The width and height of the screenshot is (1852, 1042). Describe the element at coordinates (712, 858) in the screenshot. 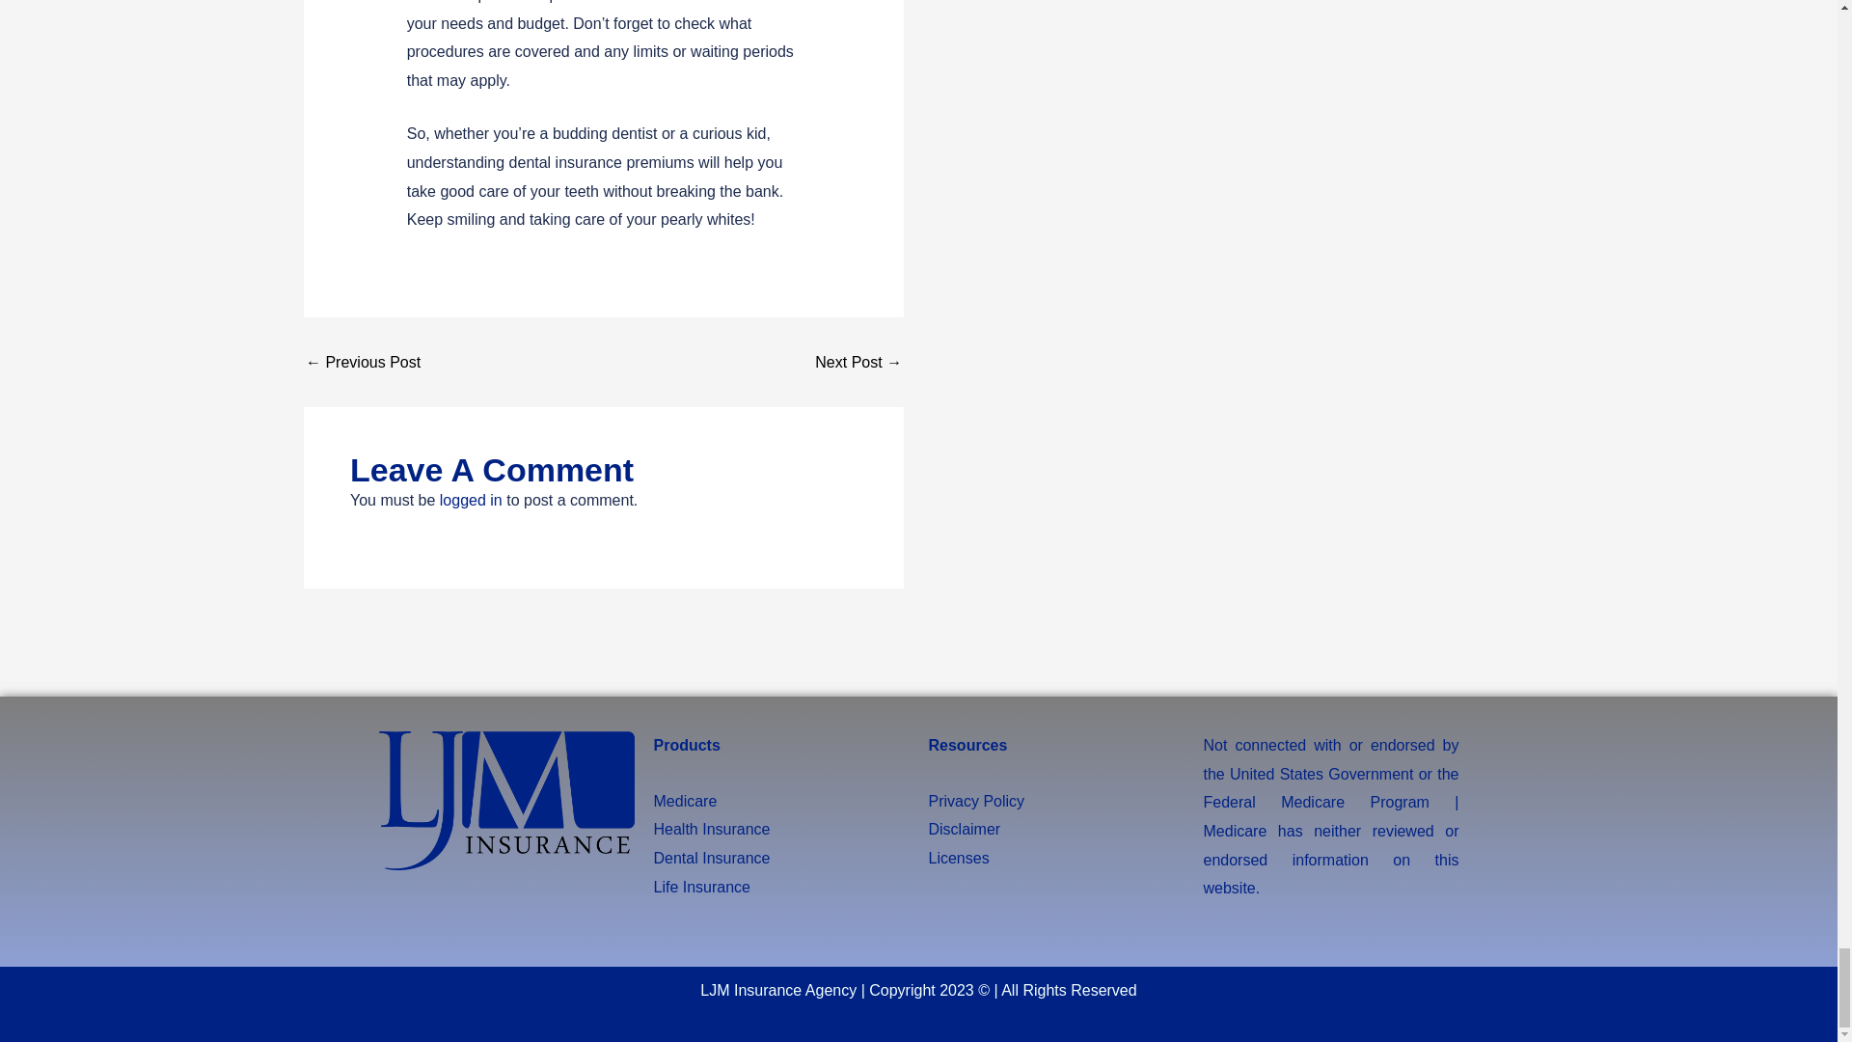

I see `Dental Insurance` at that location.